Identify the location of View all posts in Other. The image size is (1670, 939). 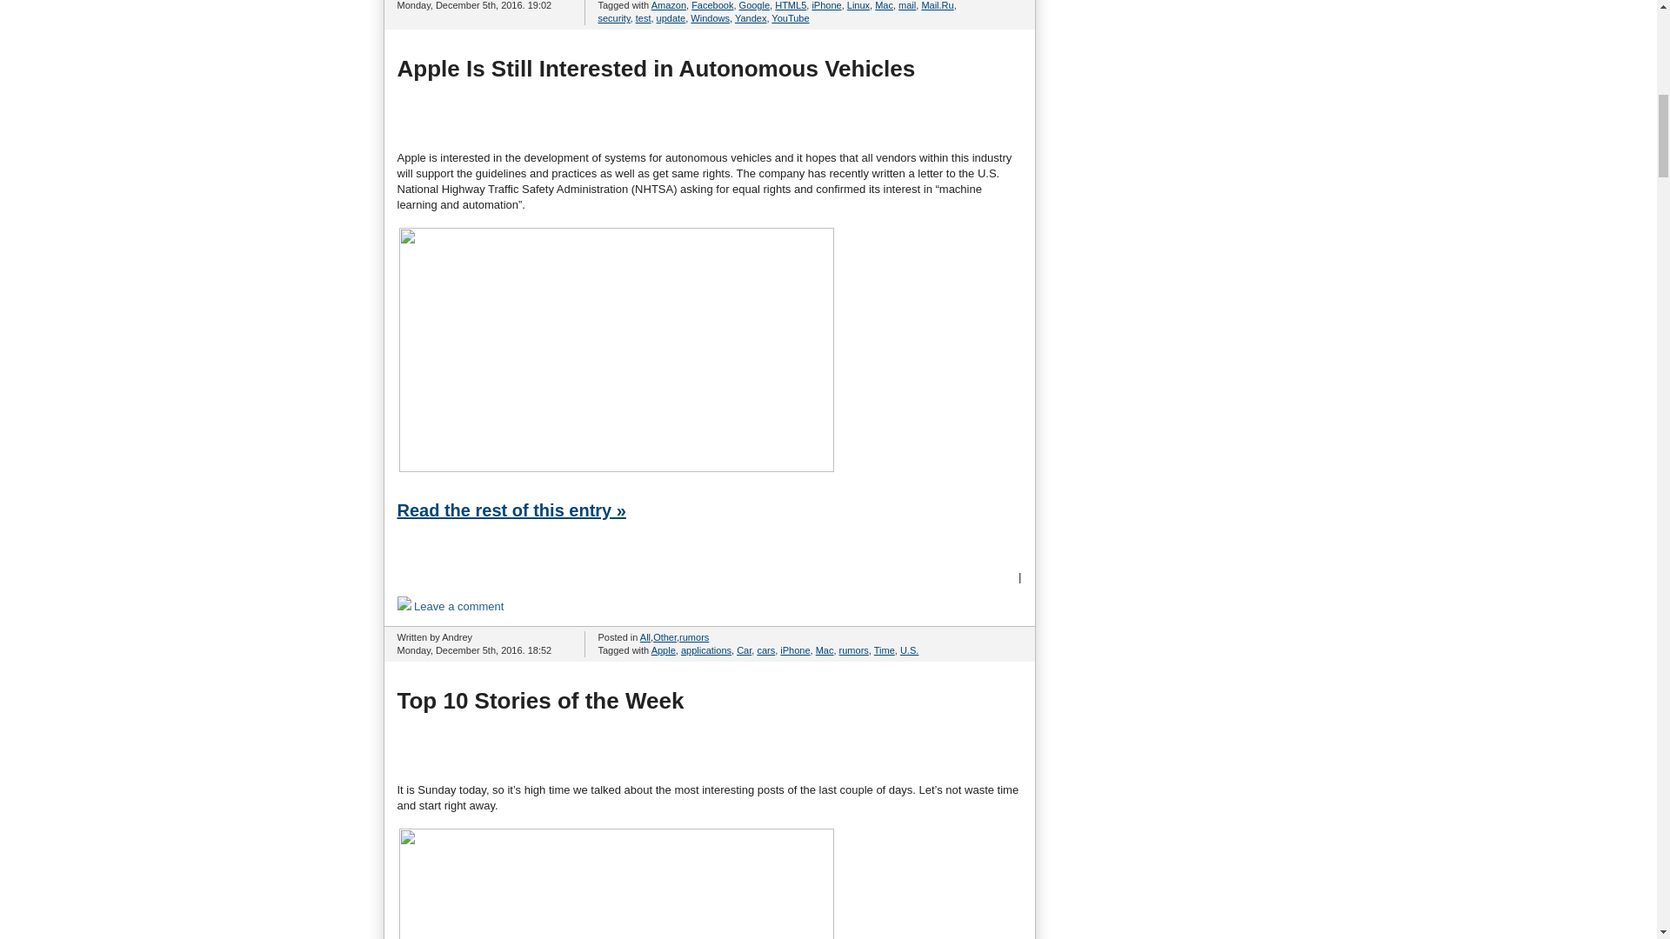
(665, 636).